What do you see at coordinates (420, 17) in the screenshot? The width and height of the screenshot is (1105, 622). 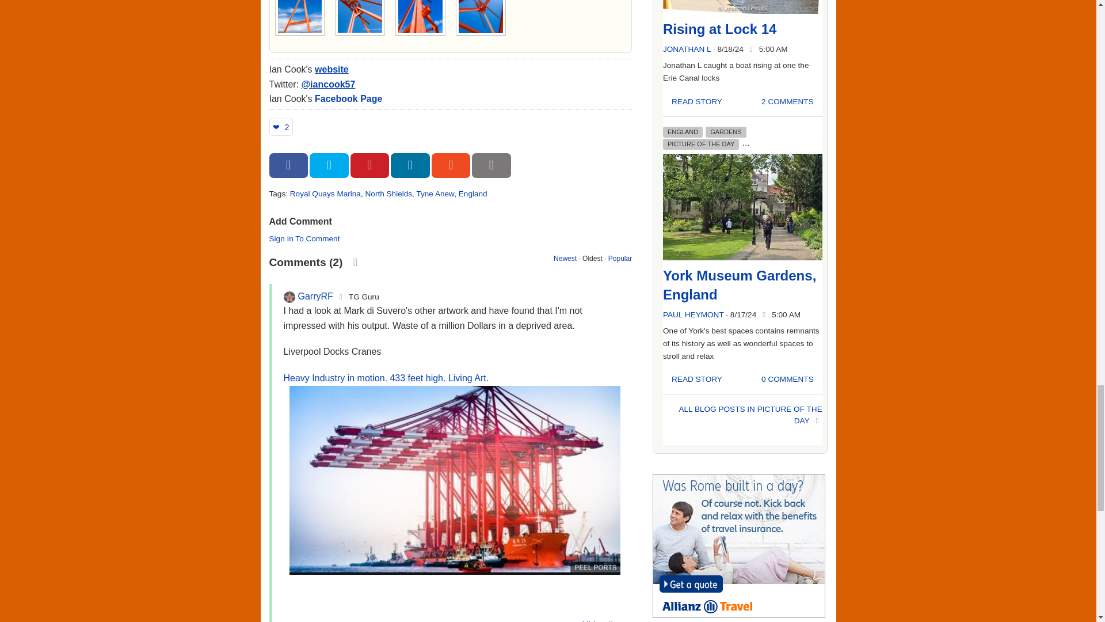 I see `Tyne Anew, Royal Quays Marina` at bounding box center [420, 17].